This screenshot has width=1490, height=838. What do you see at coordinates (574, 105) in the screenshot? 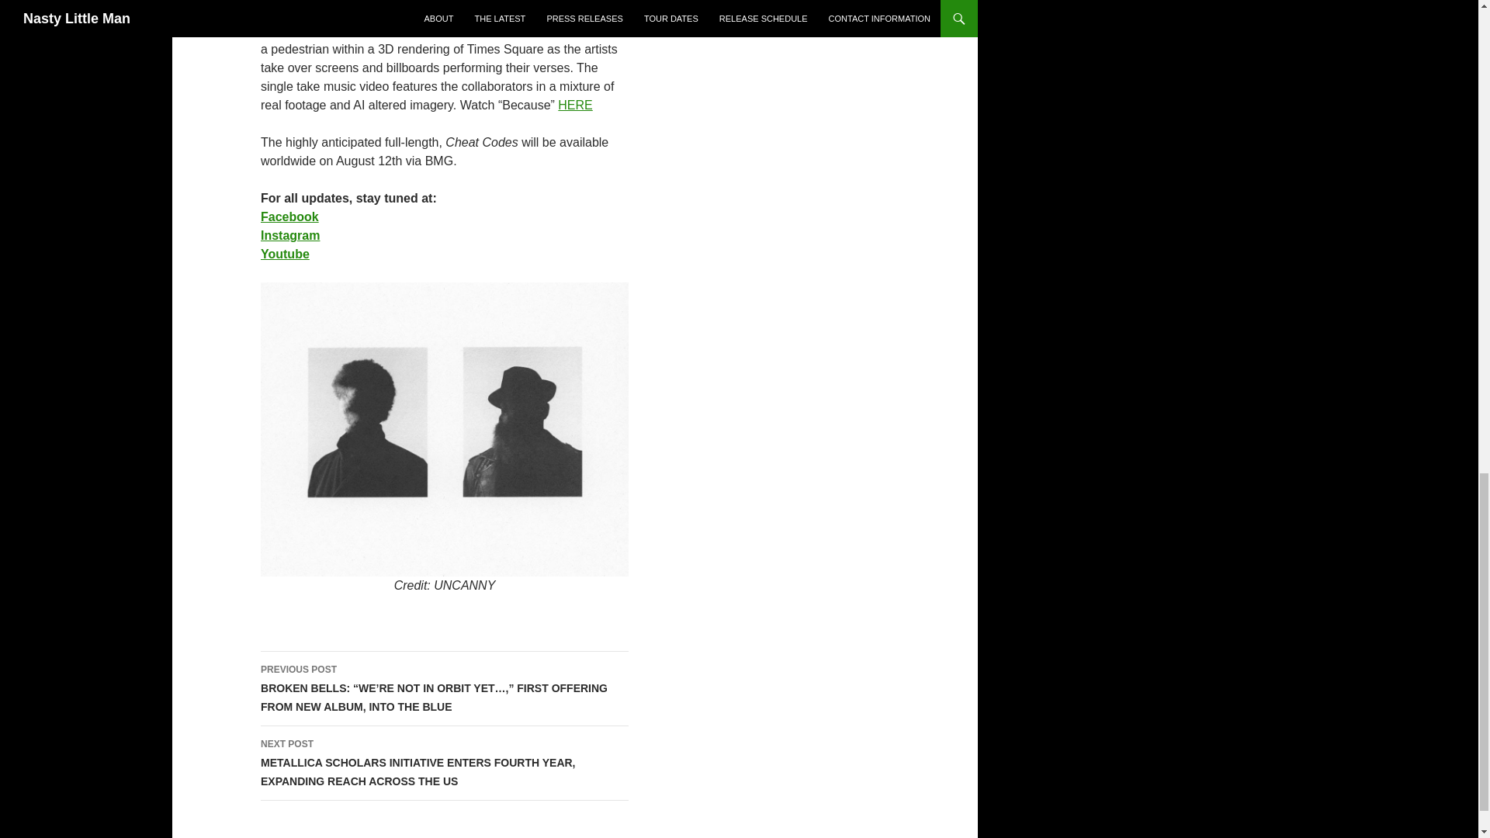
I see `HERE` at bounding box center [574, 105].